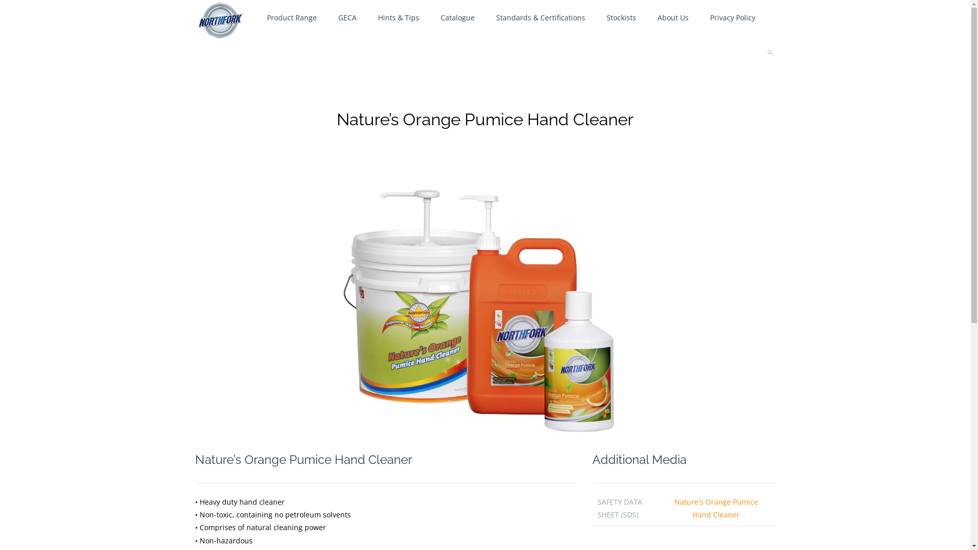  What do you see at coordinates (398, 18) in the screenshot?
I see `Hints & Tips` at bounding box center [398, 18].